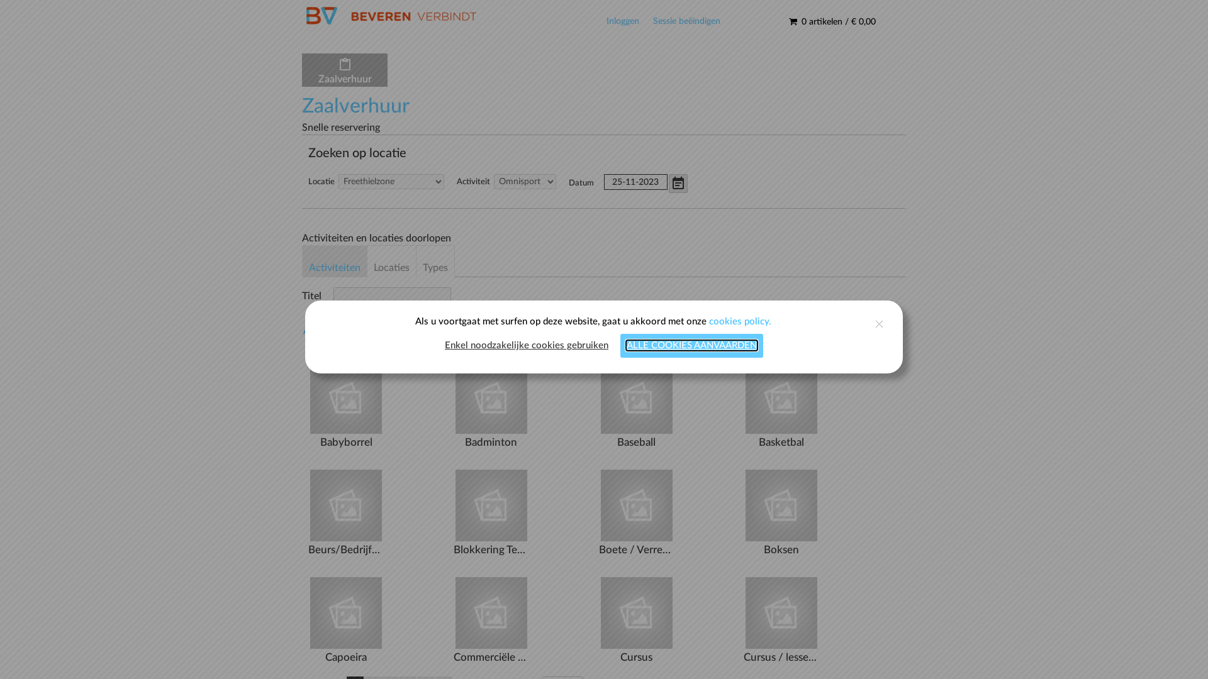  What do you see at coordinates (637, 505) in the screenshot?
I see `Boete / Verrebroek ` at bounding box center [637, 505].